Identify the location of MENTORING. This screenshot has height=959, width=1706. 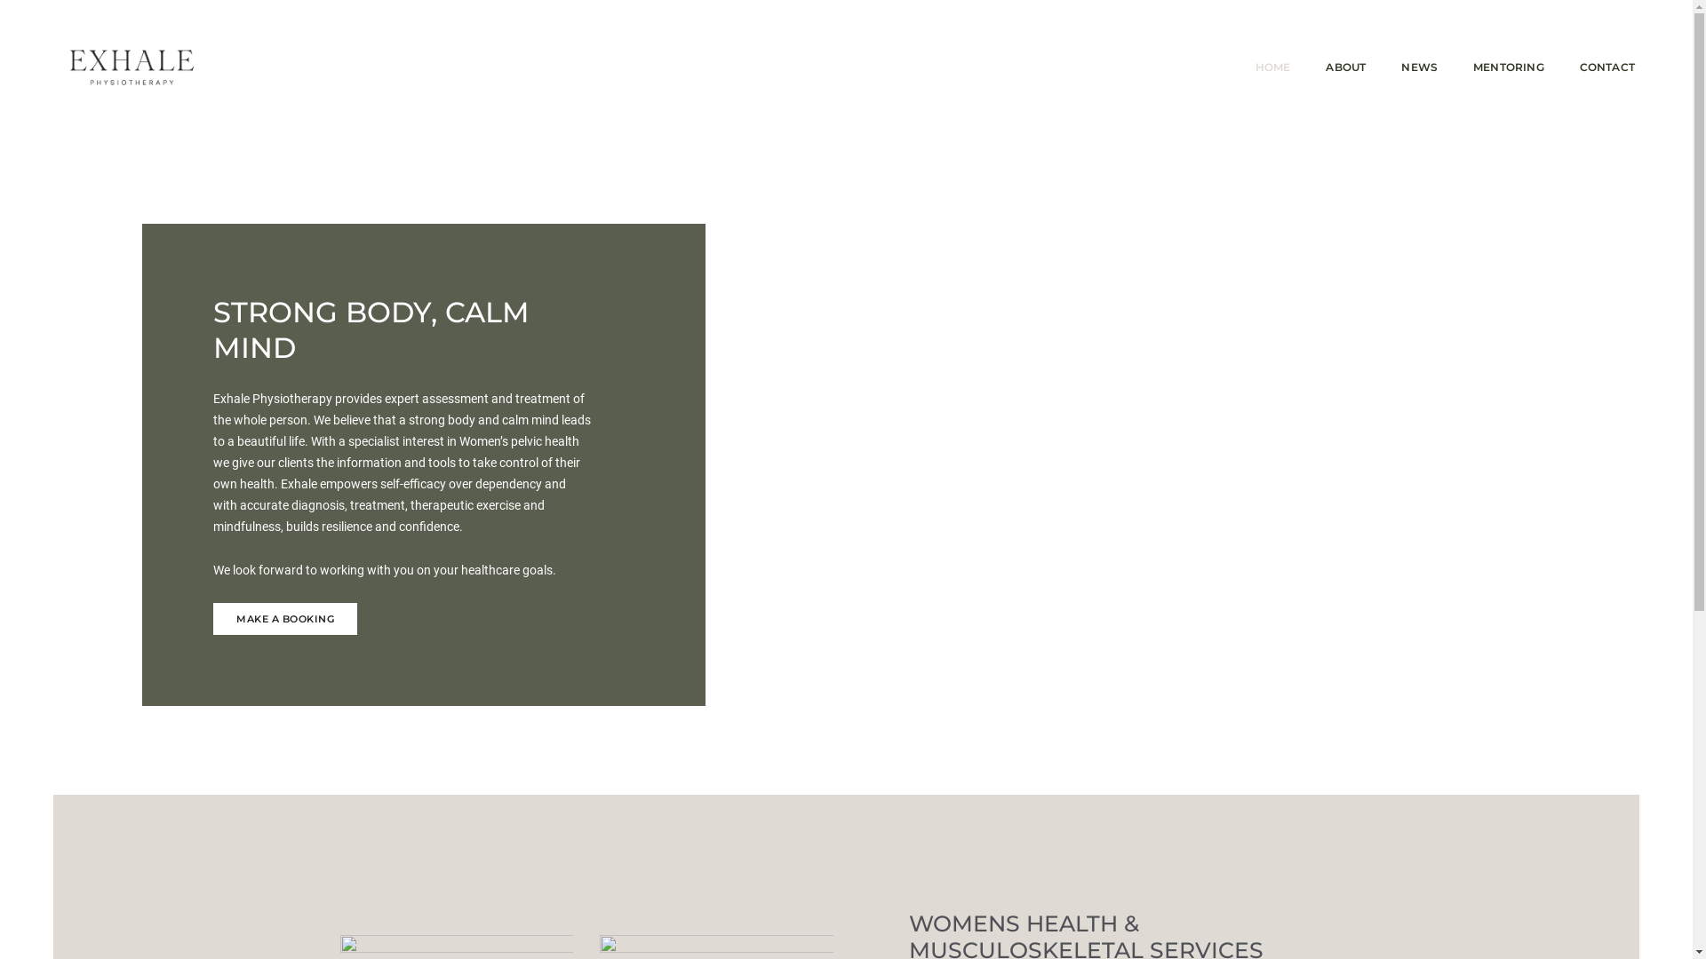
(1509, 67).